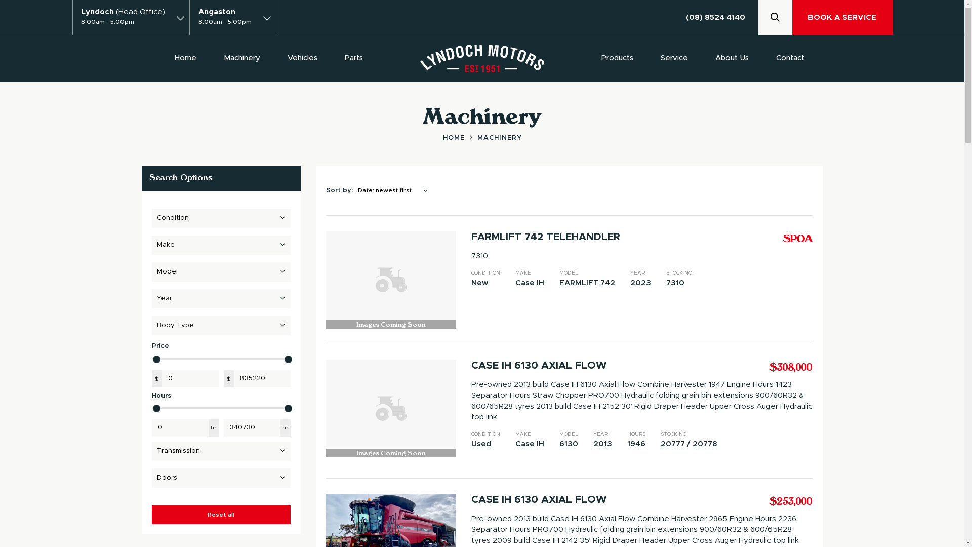 This screenshot has height=547, width=972. What do you see at coordinates (185, 58) in the screenshot?
I see `Home` at bounding box center [185, 58].